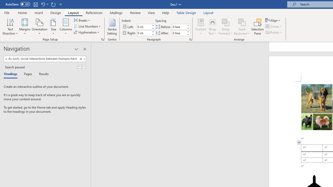  I want to click on Genko Setting..., so click(112, 26).